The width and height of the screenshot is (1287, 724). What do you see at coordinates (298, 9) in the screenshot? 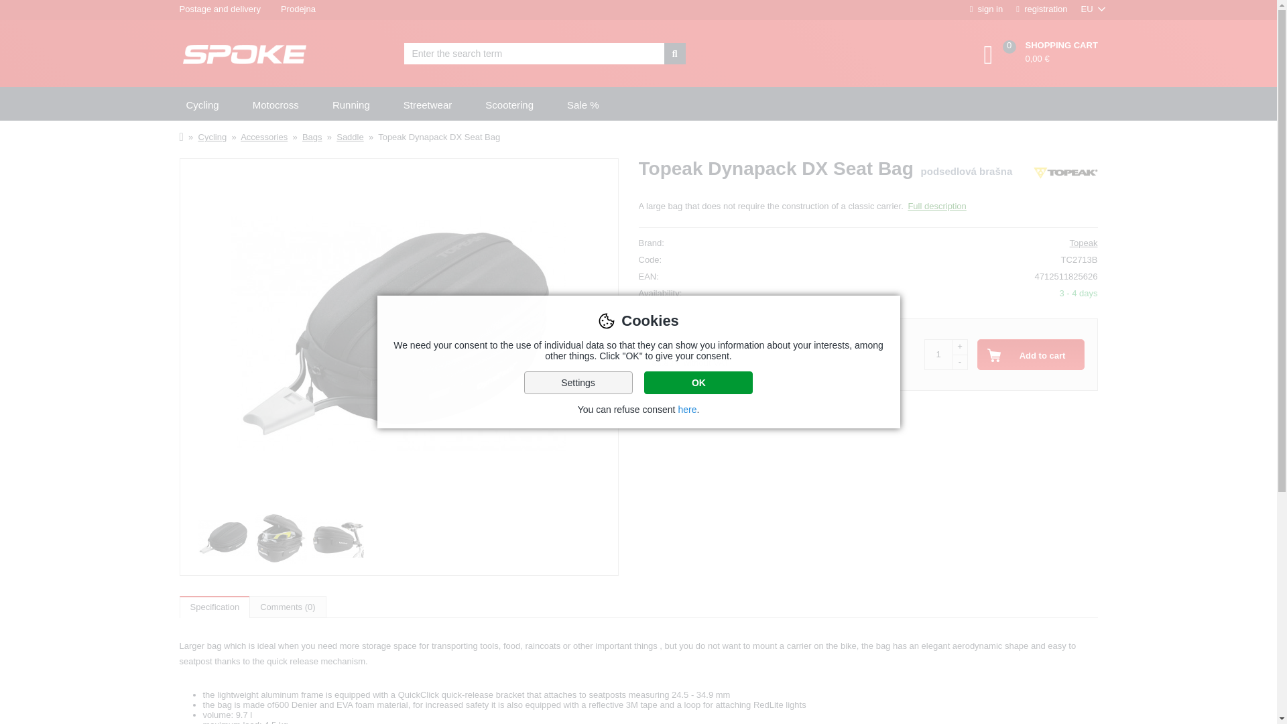
I see `Prodejna` at bounding box center [298, 9].